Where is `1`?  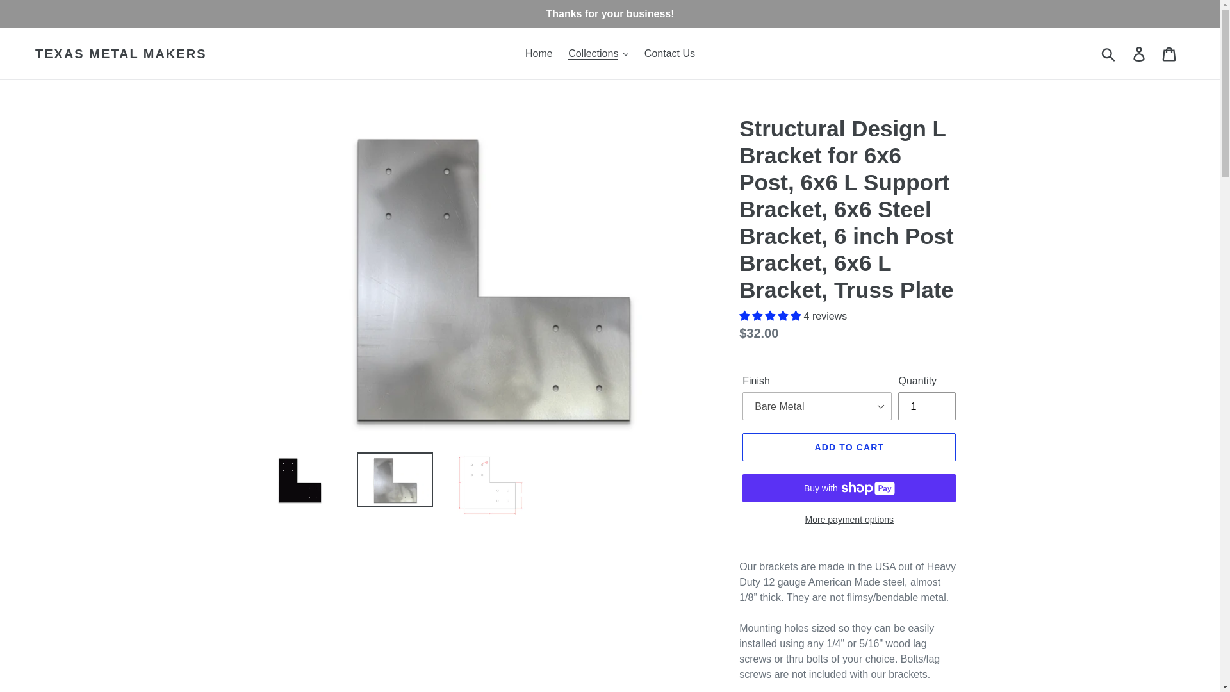 1 is located at coordinates (926, 406).